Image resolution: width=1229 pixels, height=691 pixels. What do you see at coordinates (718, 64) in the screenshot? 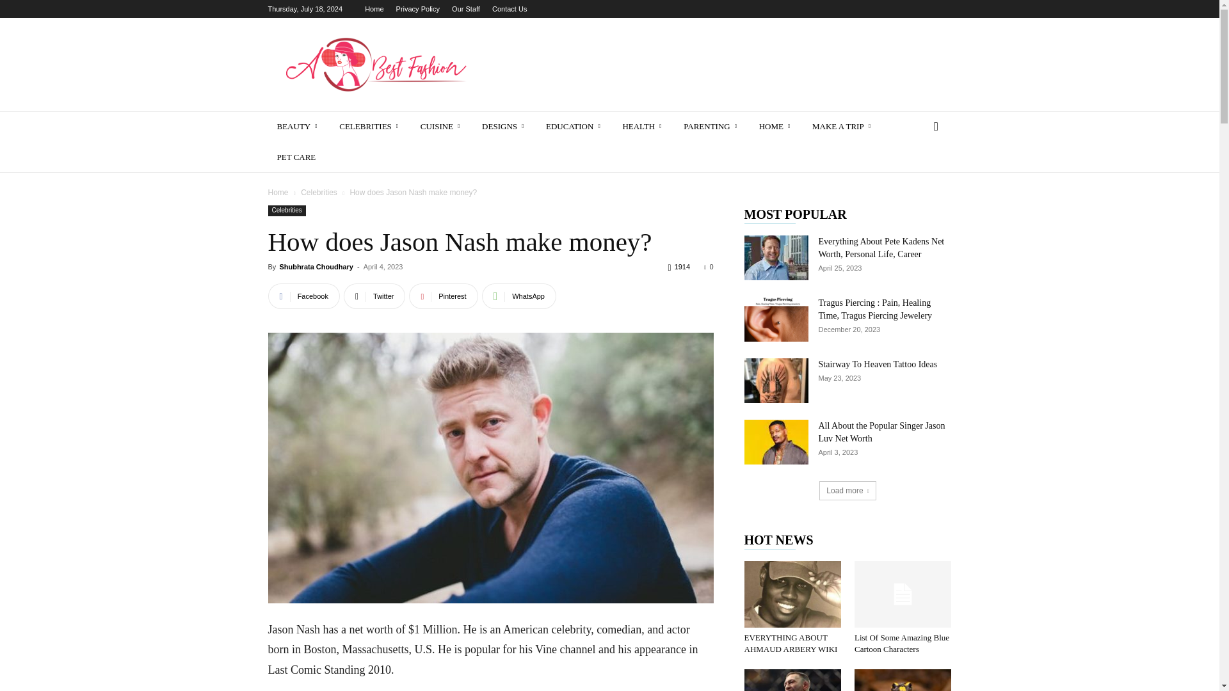
I see `Advertisement` at bounding box center [718, 64].